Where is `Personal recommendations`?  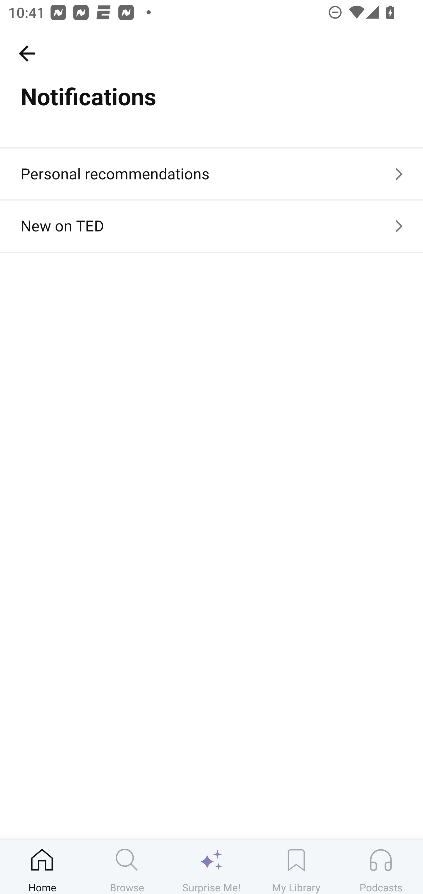
Personal recommendations is located at coordinates (211, 174).